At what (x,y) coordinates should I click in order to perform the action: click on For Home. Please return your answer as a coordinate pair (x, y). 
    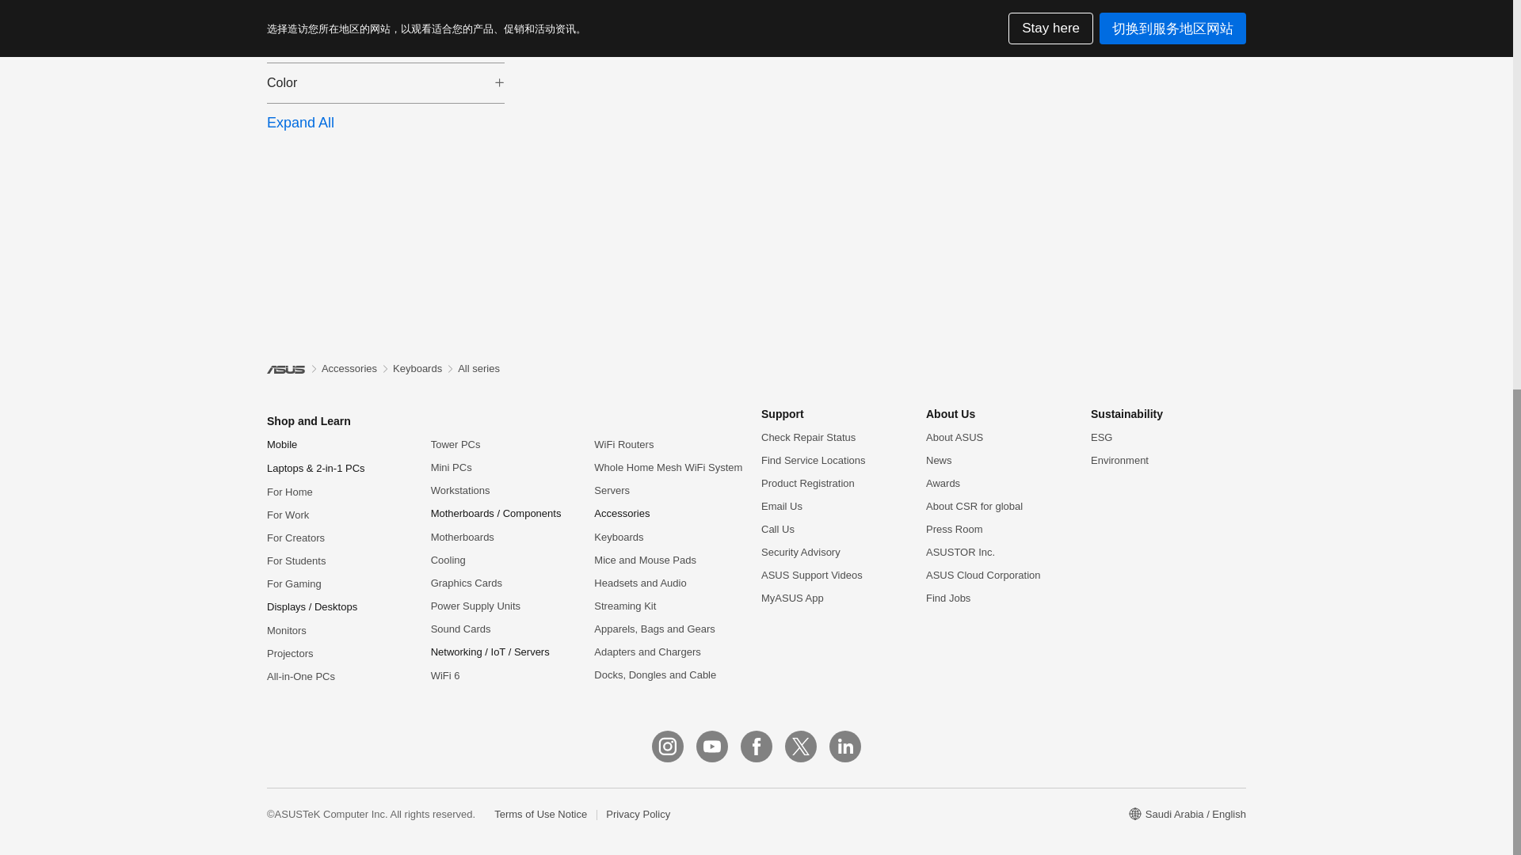
    Looking at the image, I should click on (290, 492).